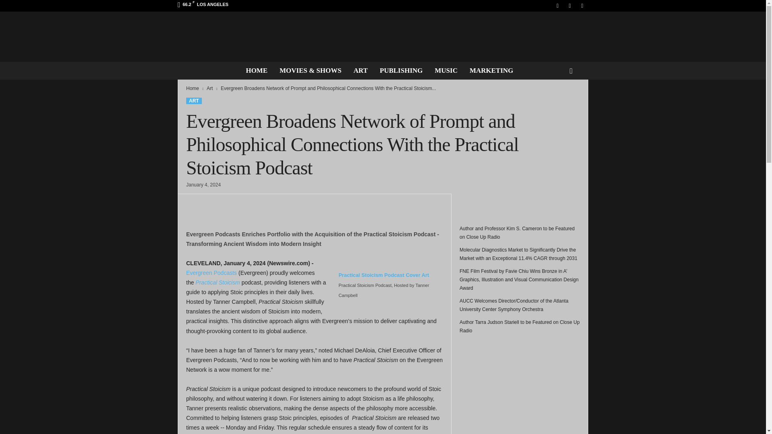  I want to click on Practical Stoicism Podcast Cover Art, so click(384, 280).